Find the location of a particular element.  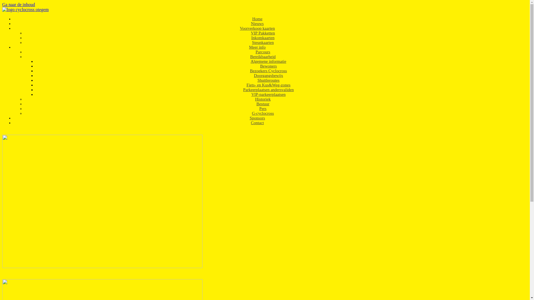

VIP-parkeerplaatsen is located at coordinates (269, 94).